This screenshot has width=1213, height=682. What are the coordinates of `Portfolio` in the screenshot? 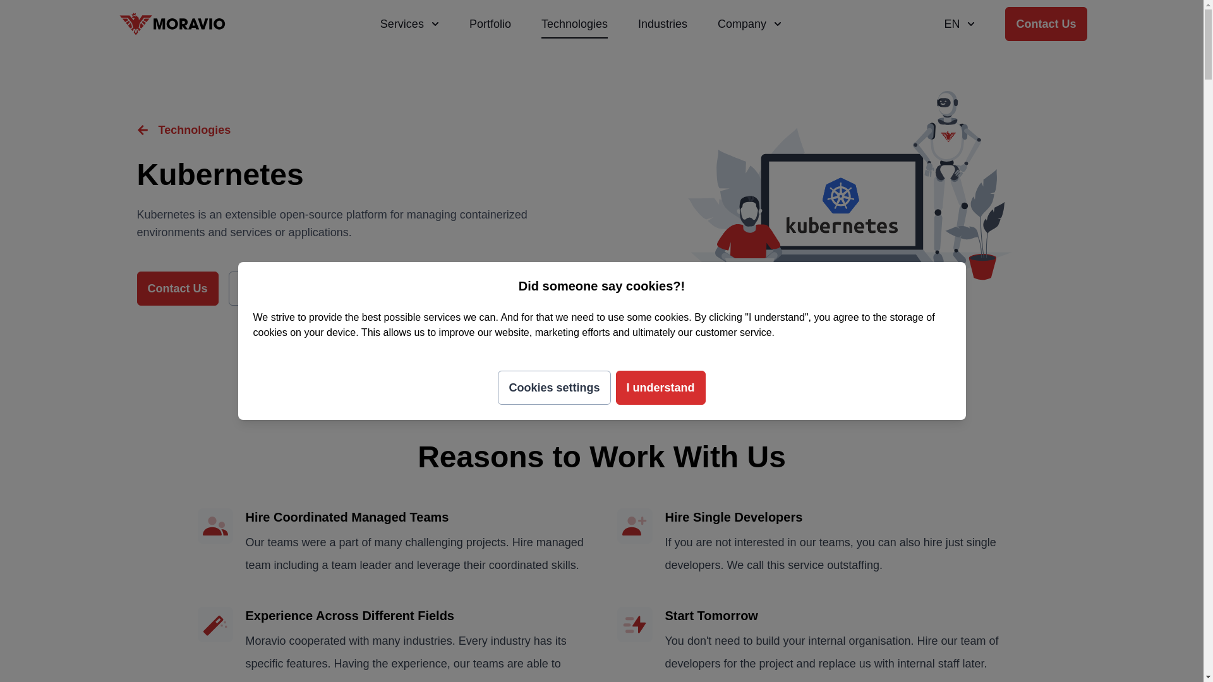 It's located at (490, 24).